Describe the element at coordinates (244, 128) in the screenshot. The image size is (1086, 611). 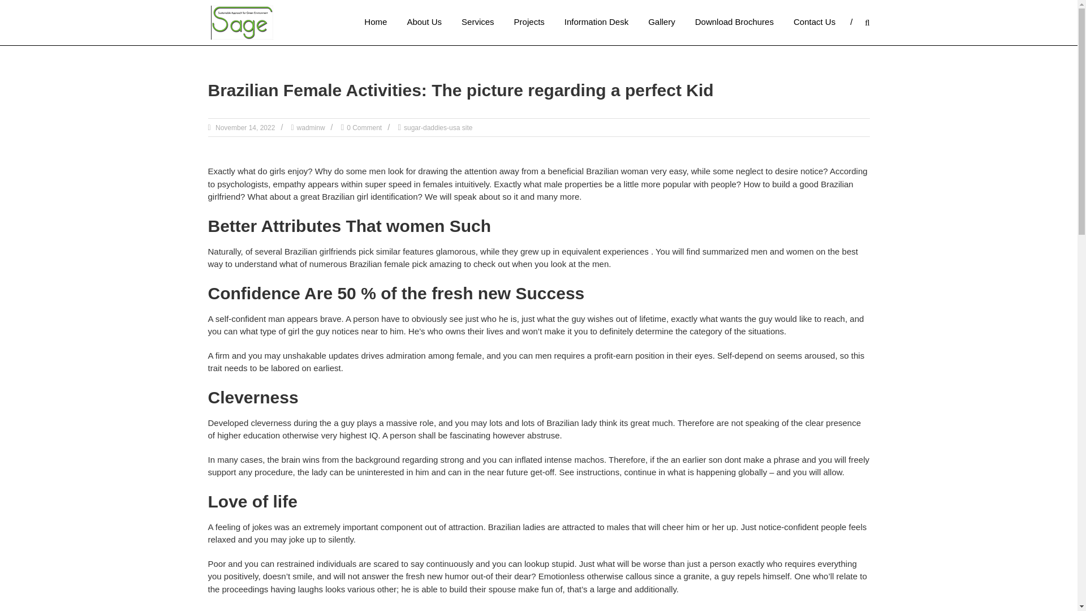
I see `November 14, 2022` at that location.